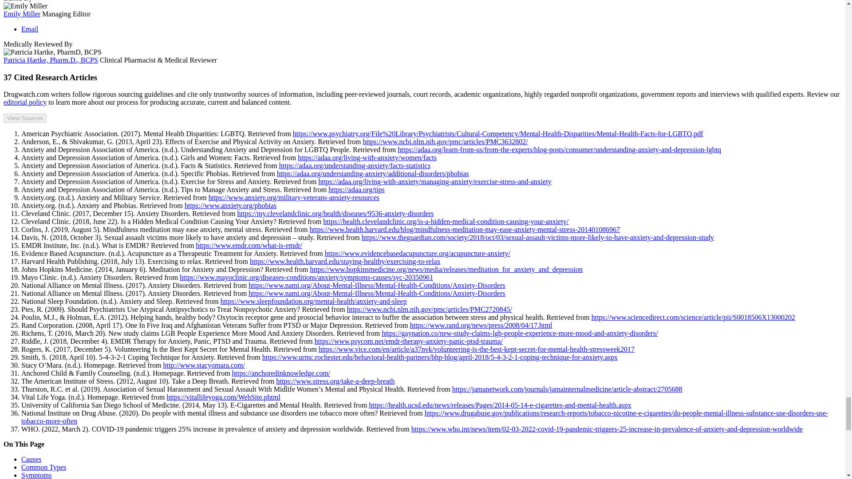 The height and width of the screenshot is (479, 852). I want to click on Symptoms, so click(36, 475).